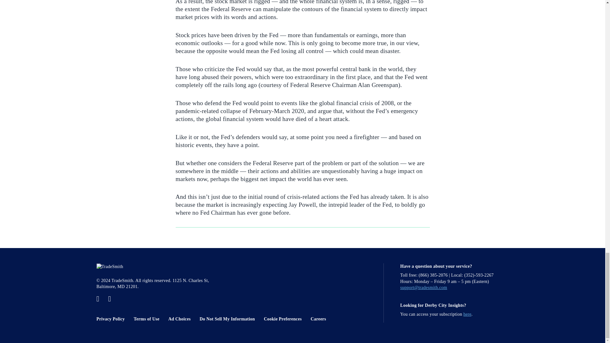 The height and width of the screenshot is (343, 610). What do you see at coordinates (231, 319) in the screenshot?
I see `Do Not Sell My Information` at bounding box center [231, 319].